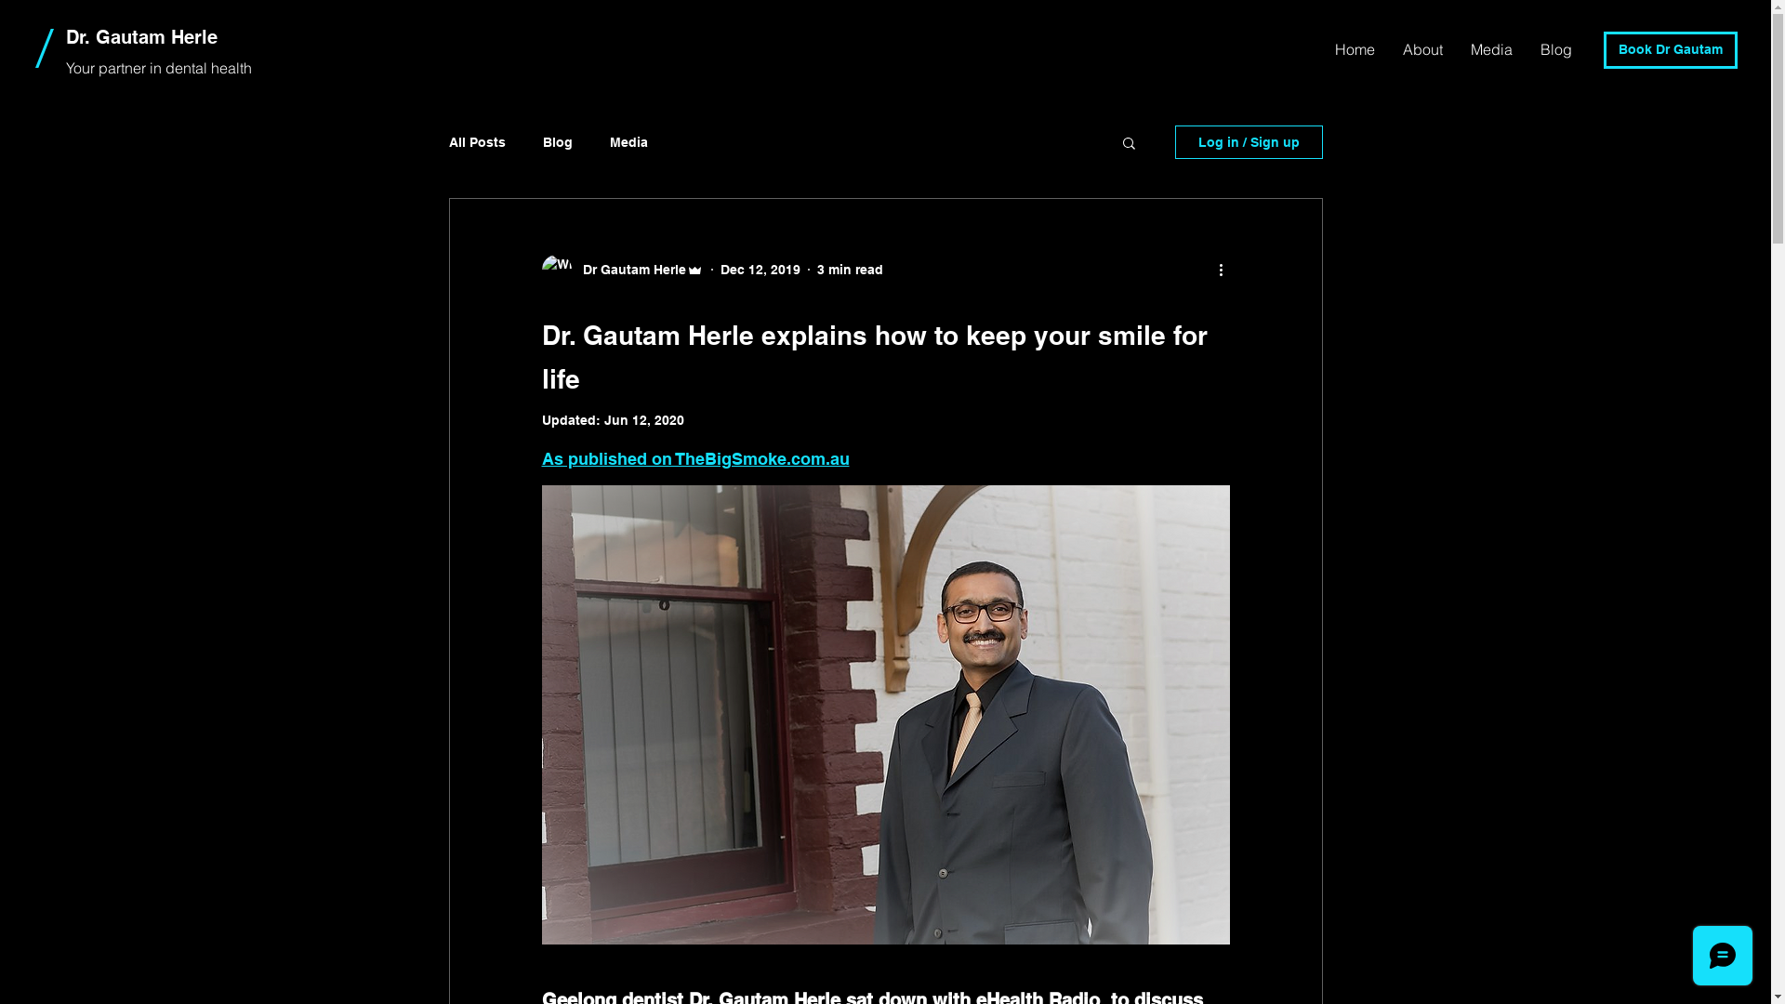 This screenshot has width=1785, height=1004. I want to click on Blog, so click(558, 142).